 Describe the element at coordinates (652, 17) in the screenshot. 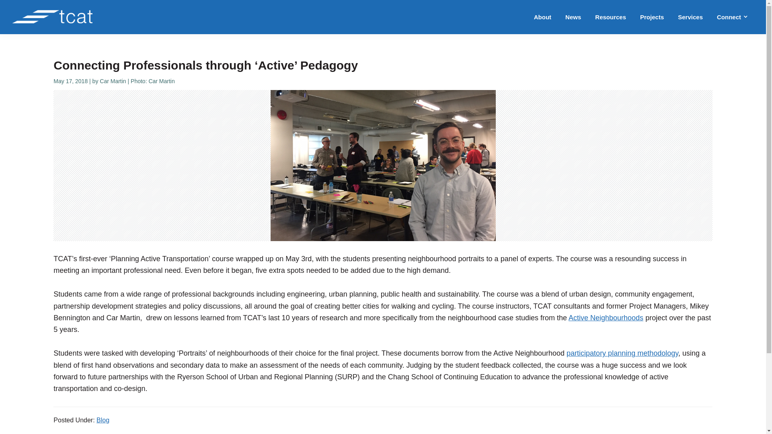

I see `Projects` at that location.